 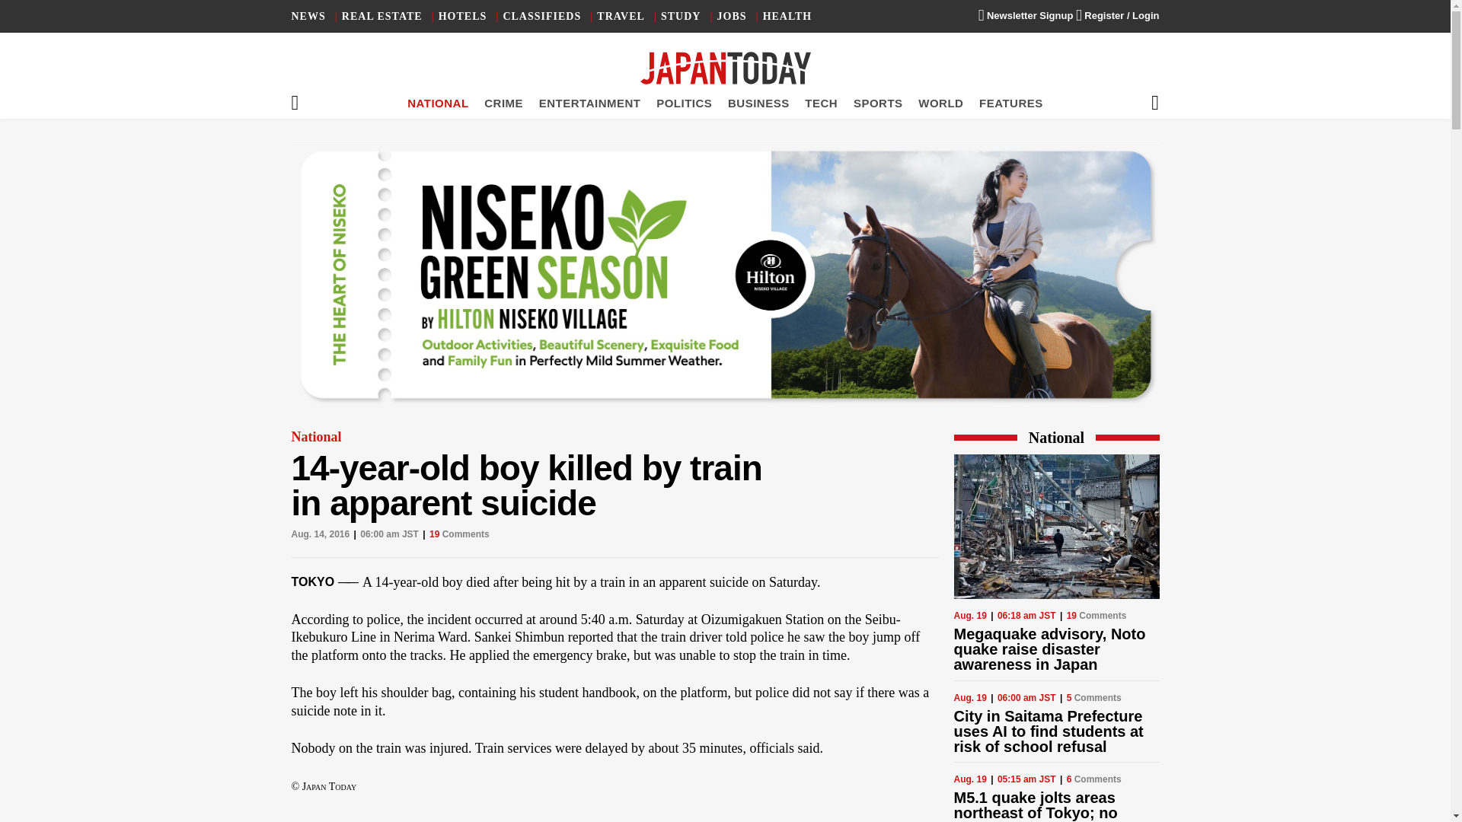 I want to click on WORLD, so click(x=940, y=103).